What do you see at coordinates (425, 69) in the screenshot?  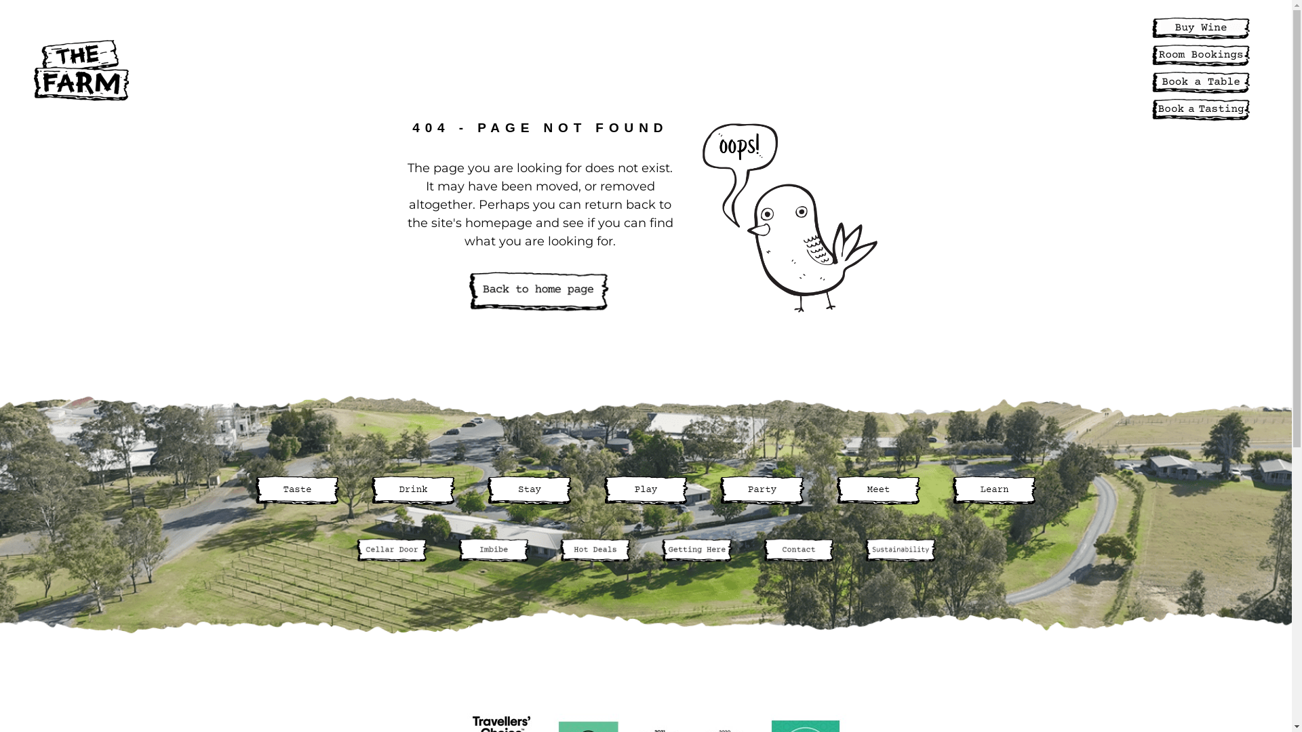 I see `PLAY` at bounding box center [425, 69].